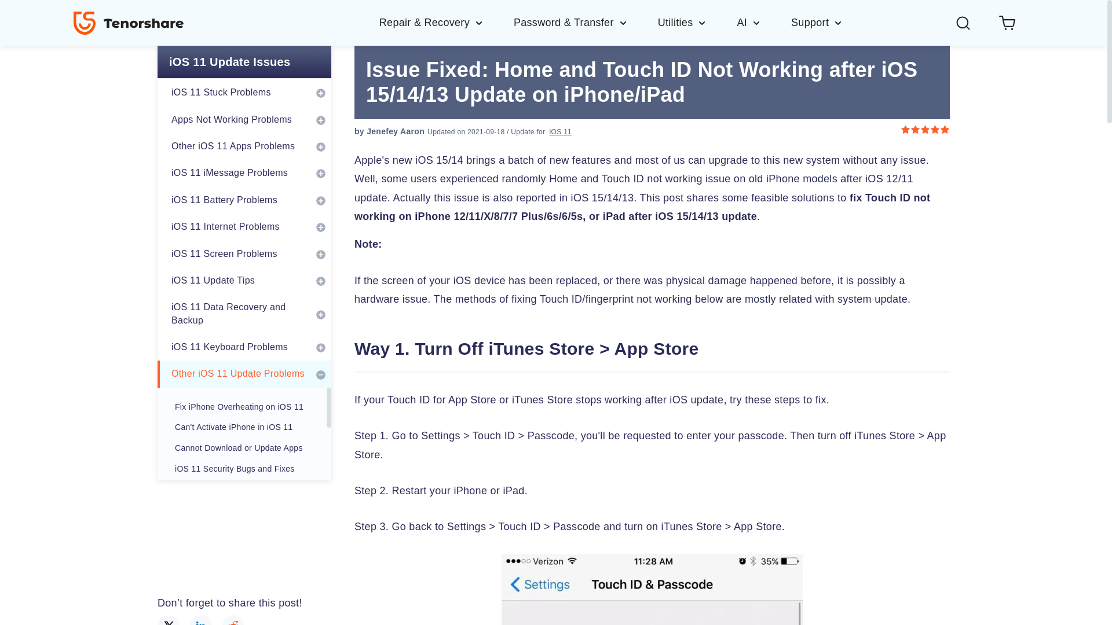 This screenshot has height=625, width=1112. Describe the element at coordinates (817, 22) in the screenshot. I see `Support` at that location.